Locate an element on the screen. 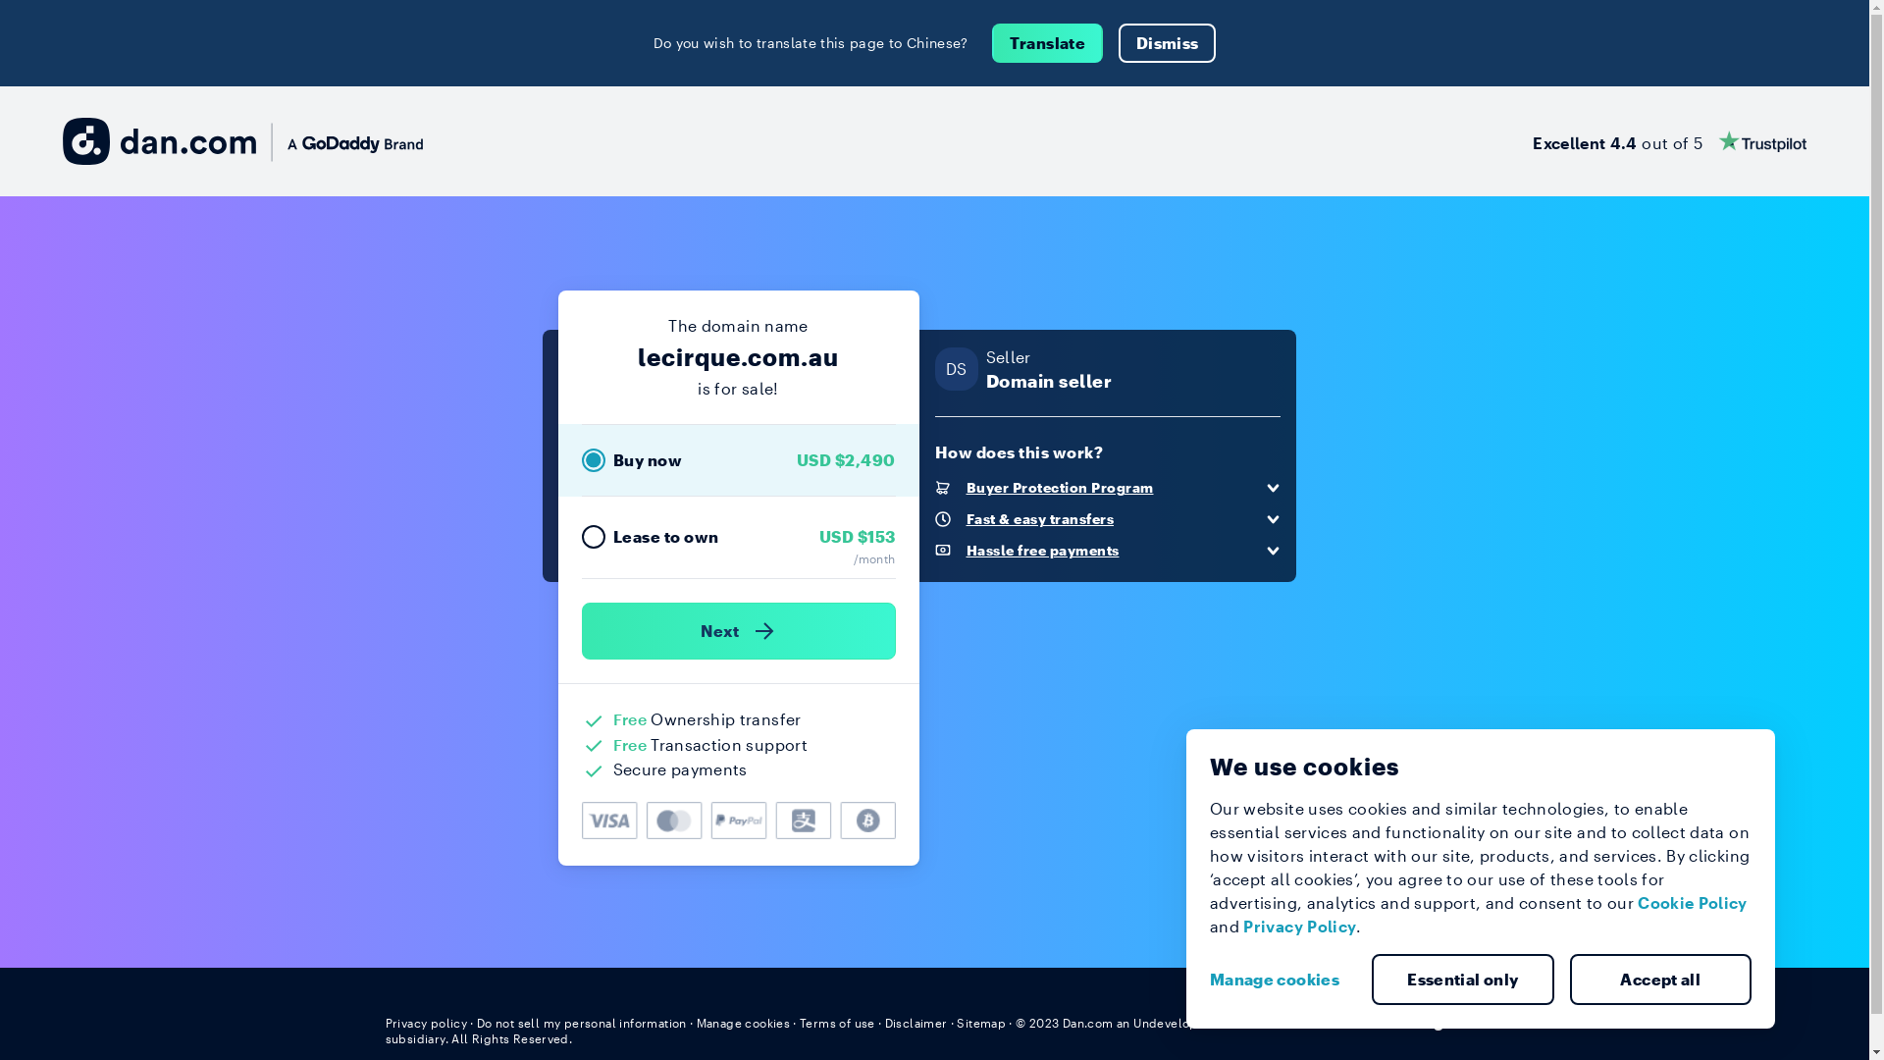 This screenshot has width=1884, height=1060. Essential only is located at coordinates (1463, 980).